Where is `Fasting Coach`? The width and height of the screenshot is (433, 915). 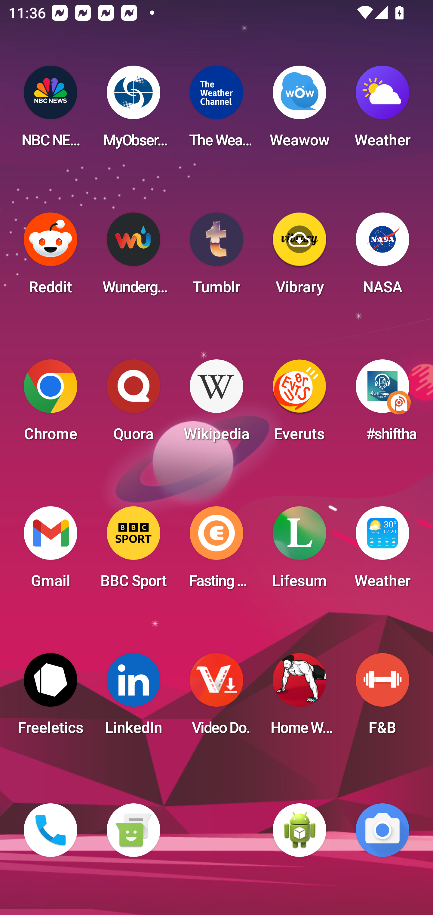
Fasting Coach is located at coordinates (216, 551).